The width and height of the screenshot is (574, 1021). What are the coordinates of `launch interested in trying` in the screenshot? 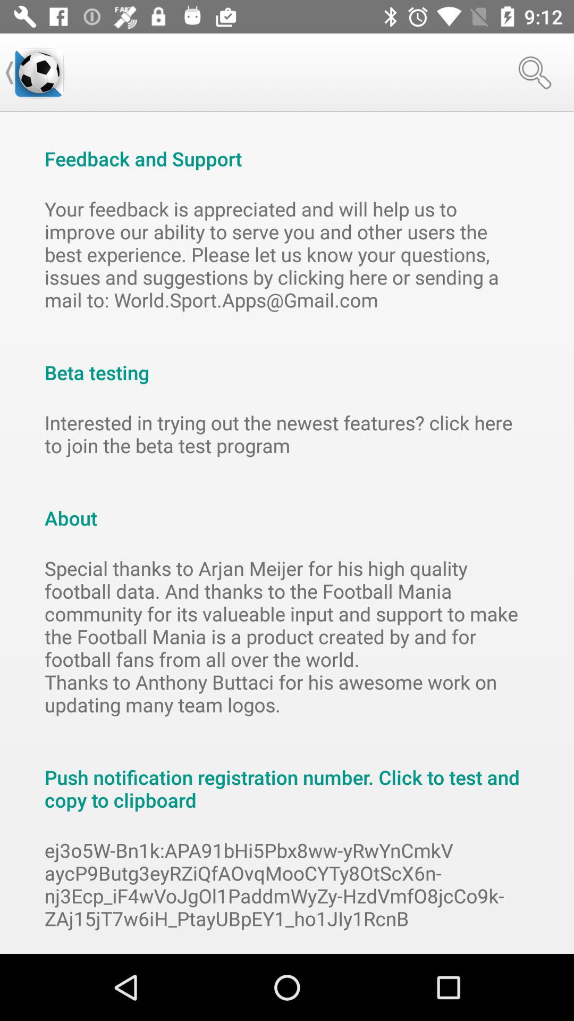 It's located at (287, 434).